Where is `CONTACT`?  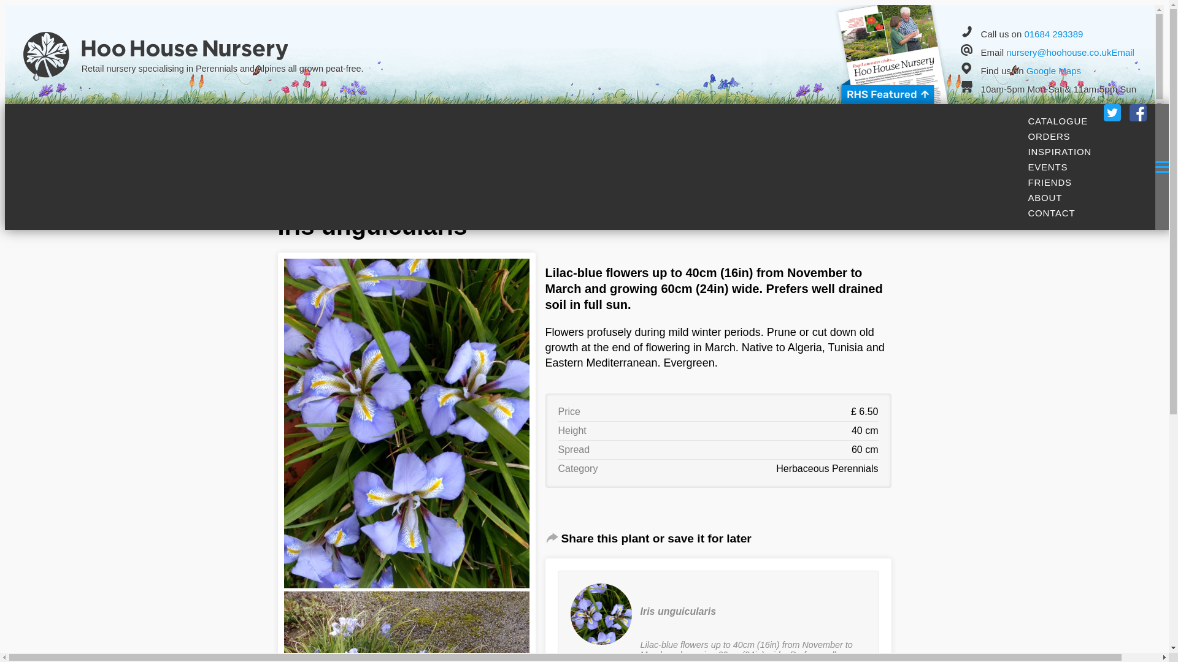
CONTACT is located at coordinates (1052, 212).